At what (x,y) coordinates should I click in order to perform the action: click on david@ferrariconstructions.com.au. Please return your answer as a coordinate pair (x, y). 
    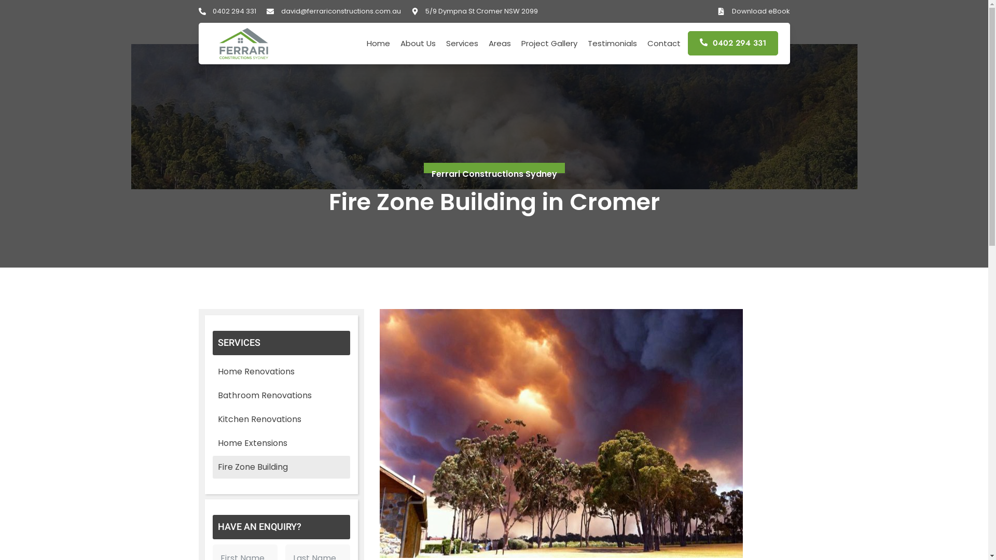
    Looking at the image, I should click on (334, 11).